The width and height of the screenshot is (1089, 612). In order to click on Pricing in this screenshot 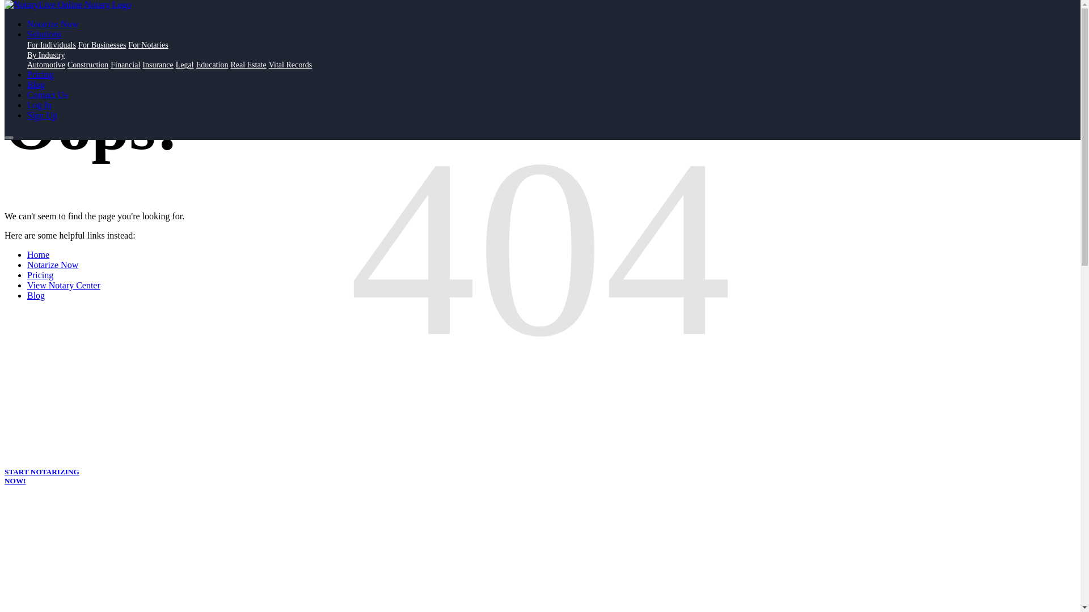, I will do `click(40, 75)`.